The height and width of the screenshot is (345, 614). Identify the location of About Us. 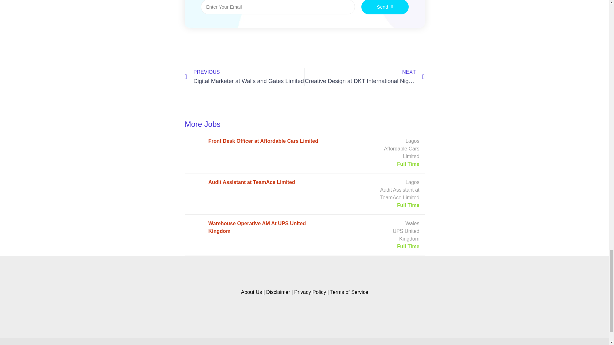
(310, 292).